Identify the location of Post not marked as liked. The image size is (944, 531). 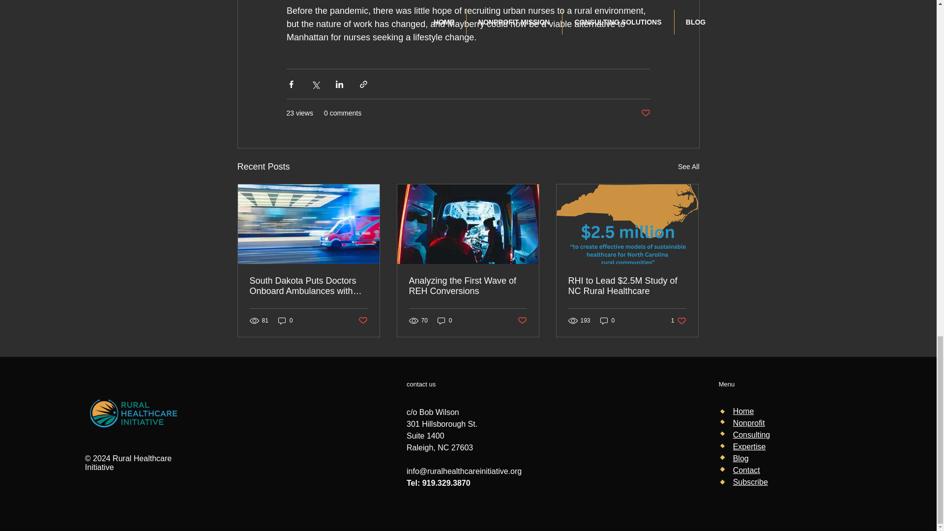
(522, 321).